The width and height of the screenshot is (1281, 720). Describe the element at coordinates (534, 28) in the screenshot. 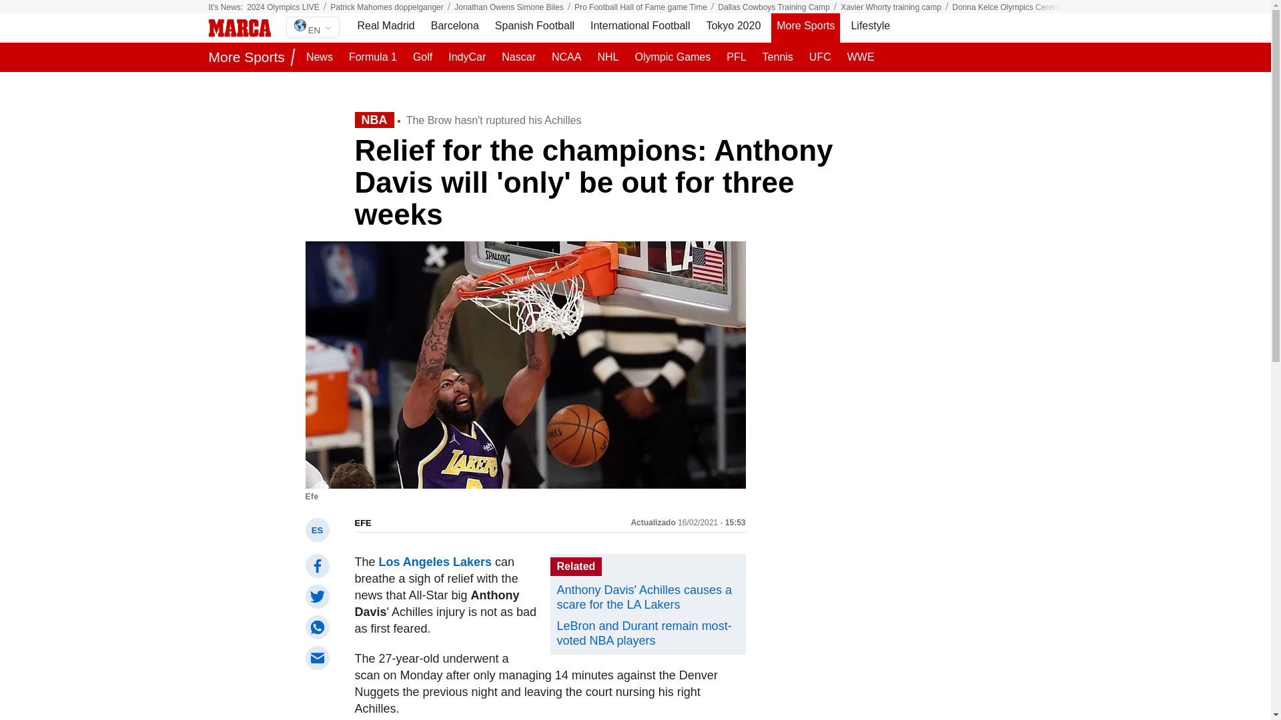

I see `Spanish Football` at that location.